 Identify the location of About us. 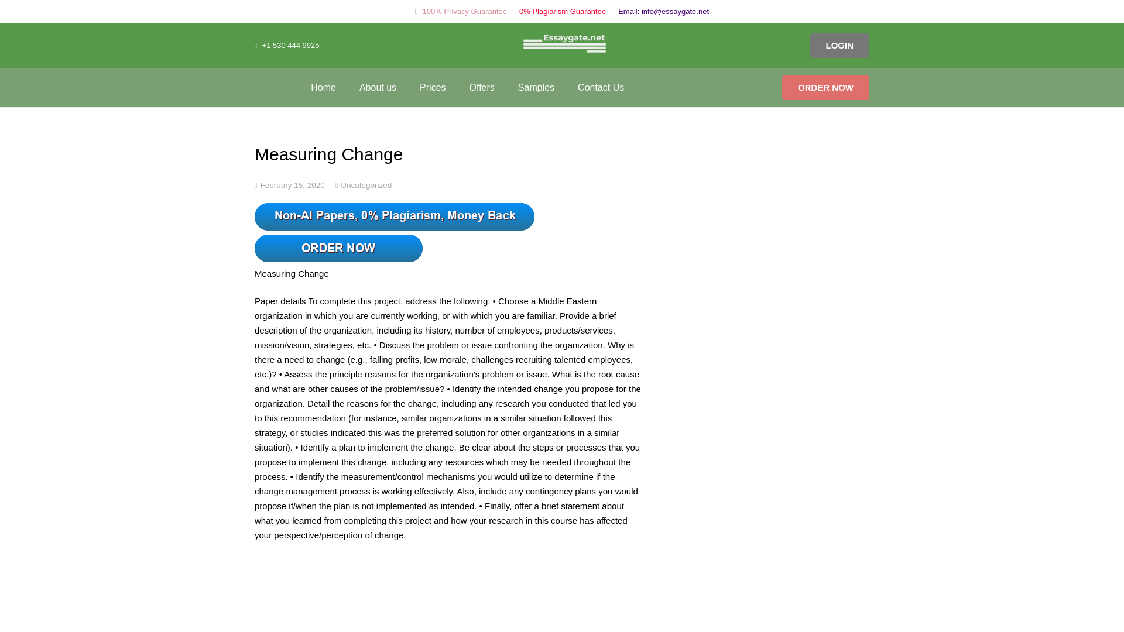
(377, 87).